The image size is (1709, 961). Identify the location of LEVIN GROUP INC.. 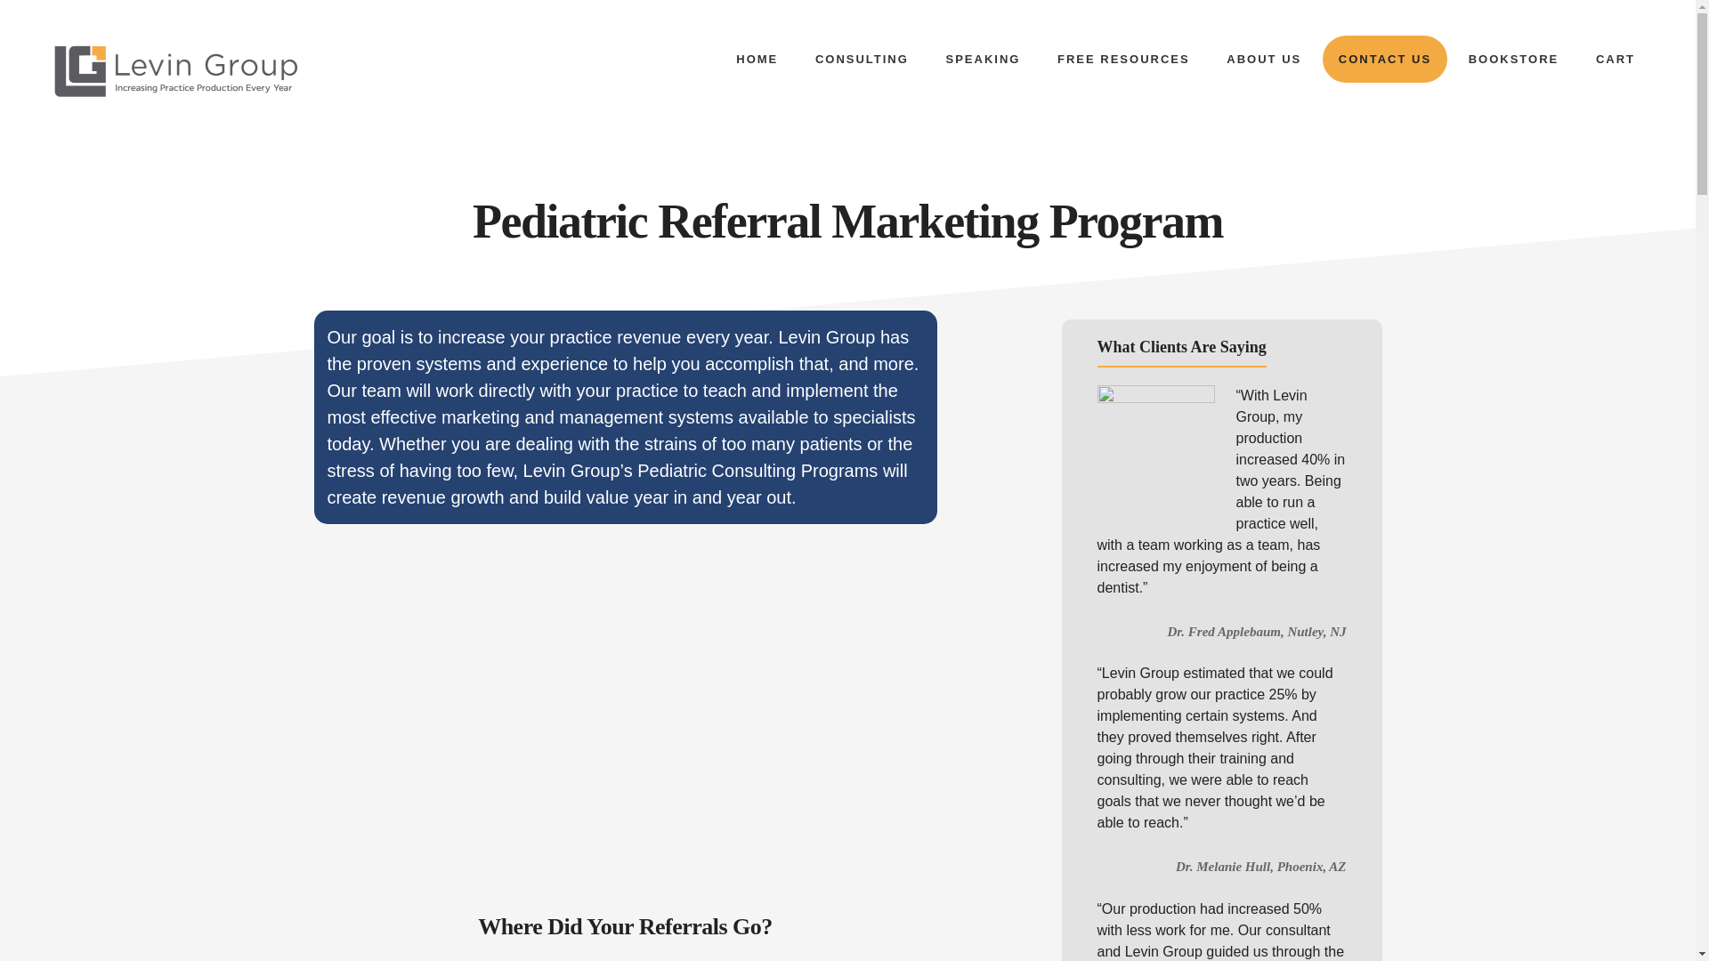
(177, 70).